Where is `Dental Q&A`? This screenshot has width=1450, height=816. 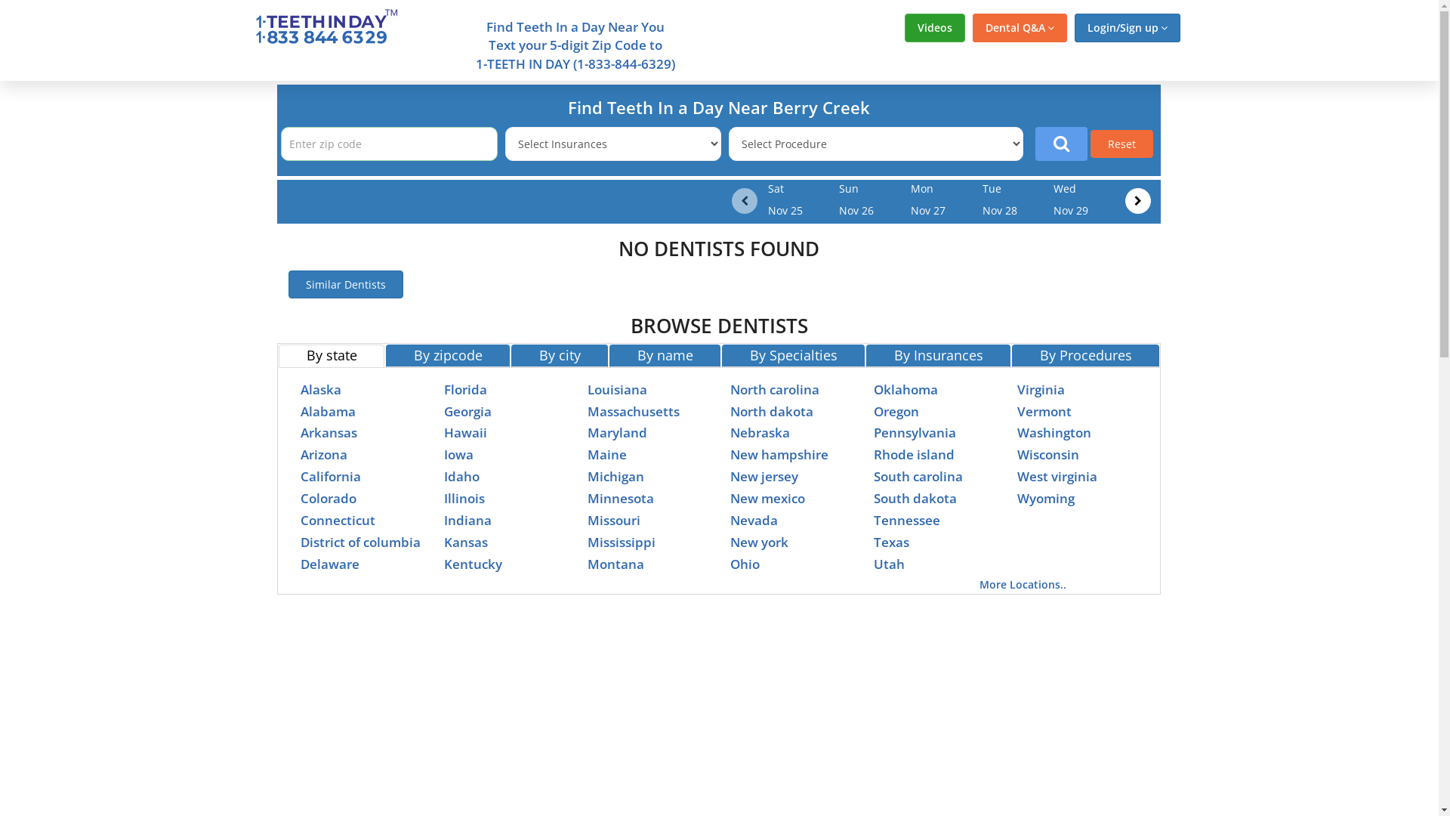
Dental Q&A is located at coordinates (1020, 28).